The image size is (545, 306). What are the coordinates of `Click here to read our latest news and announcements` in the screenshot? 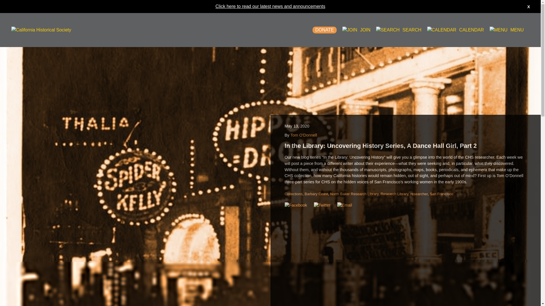 It's located at (270, 6).